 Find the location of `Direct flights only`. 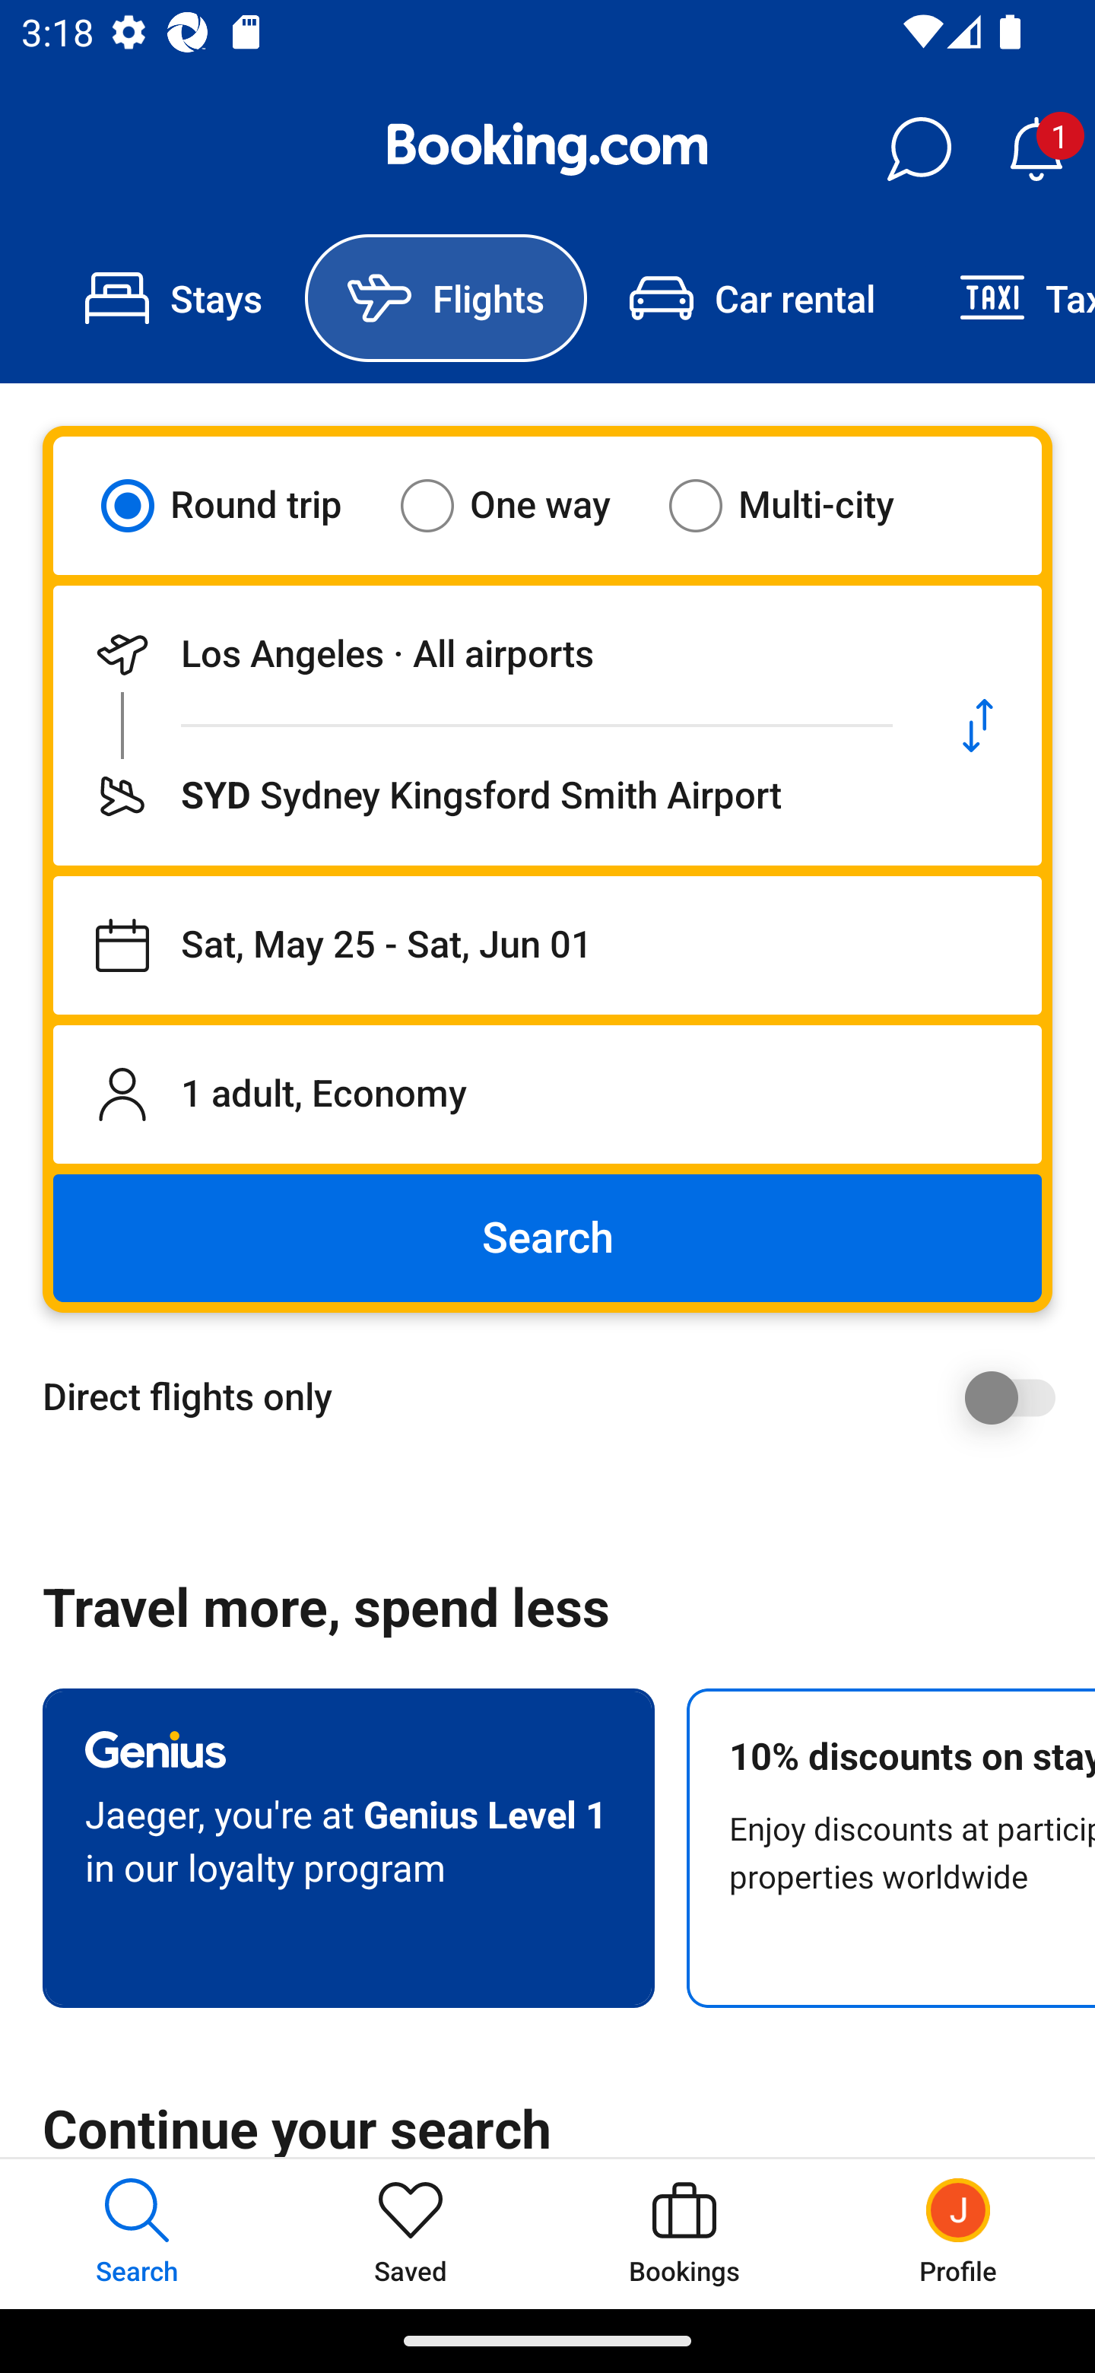

Direct flights only is located at coordinates (558, 1397).